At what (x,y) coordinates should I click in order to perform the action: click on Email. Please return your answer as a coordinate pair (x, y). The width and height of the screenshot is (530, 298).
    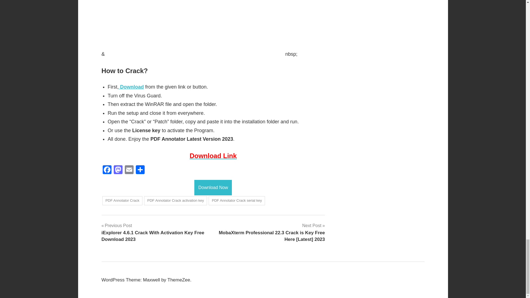
    Looking at the image, I should click on (129, 171).